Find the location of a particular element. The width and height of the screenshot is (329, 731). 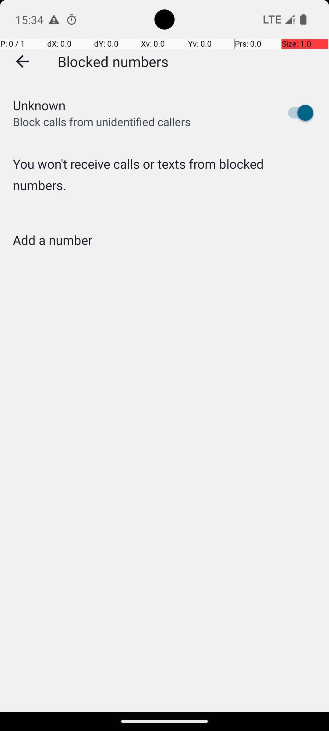

Blocked numbers is located at coordinates (113, 61).